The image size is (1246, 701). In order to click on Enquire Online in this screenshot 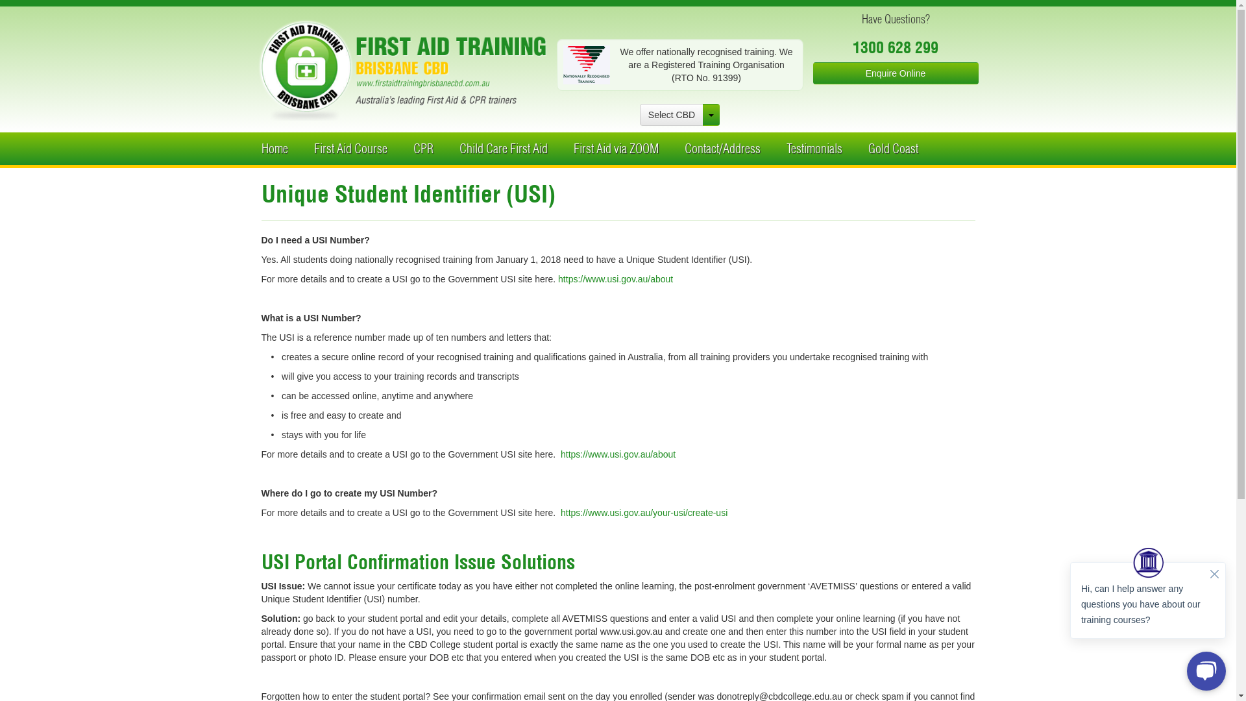, I will do `click(896, 73)`.